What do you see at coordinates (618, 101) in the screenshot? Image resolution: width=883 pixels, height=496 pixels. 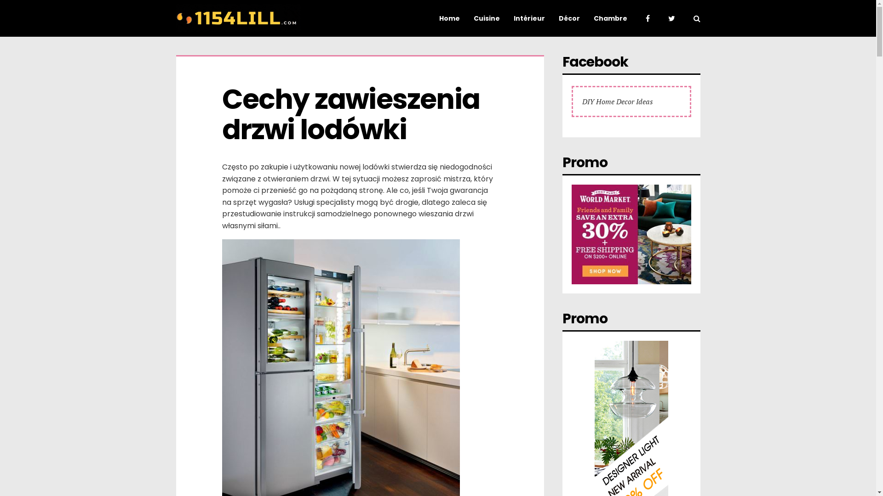 I see `DIY Home Decor Ideas` at bounding box center [618, 101].